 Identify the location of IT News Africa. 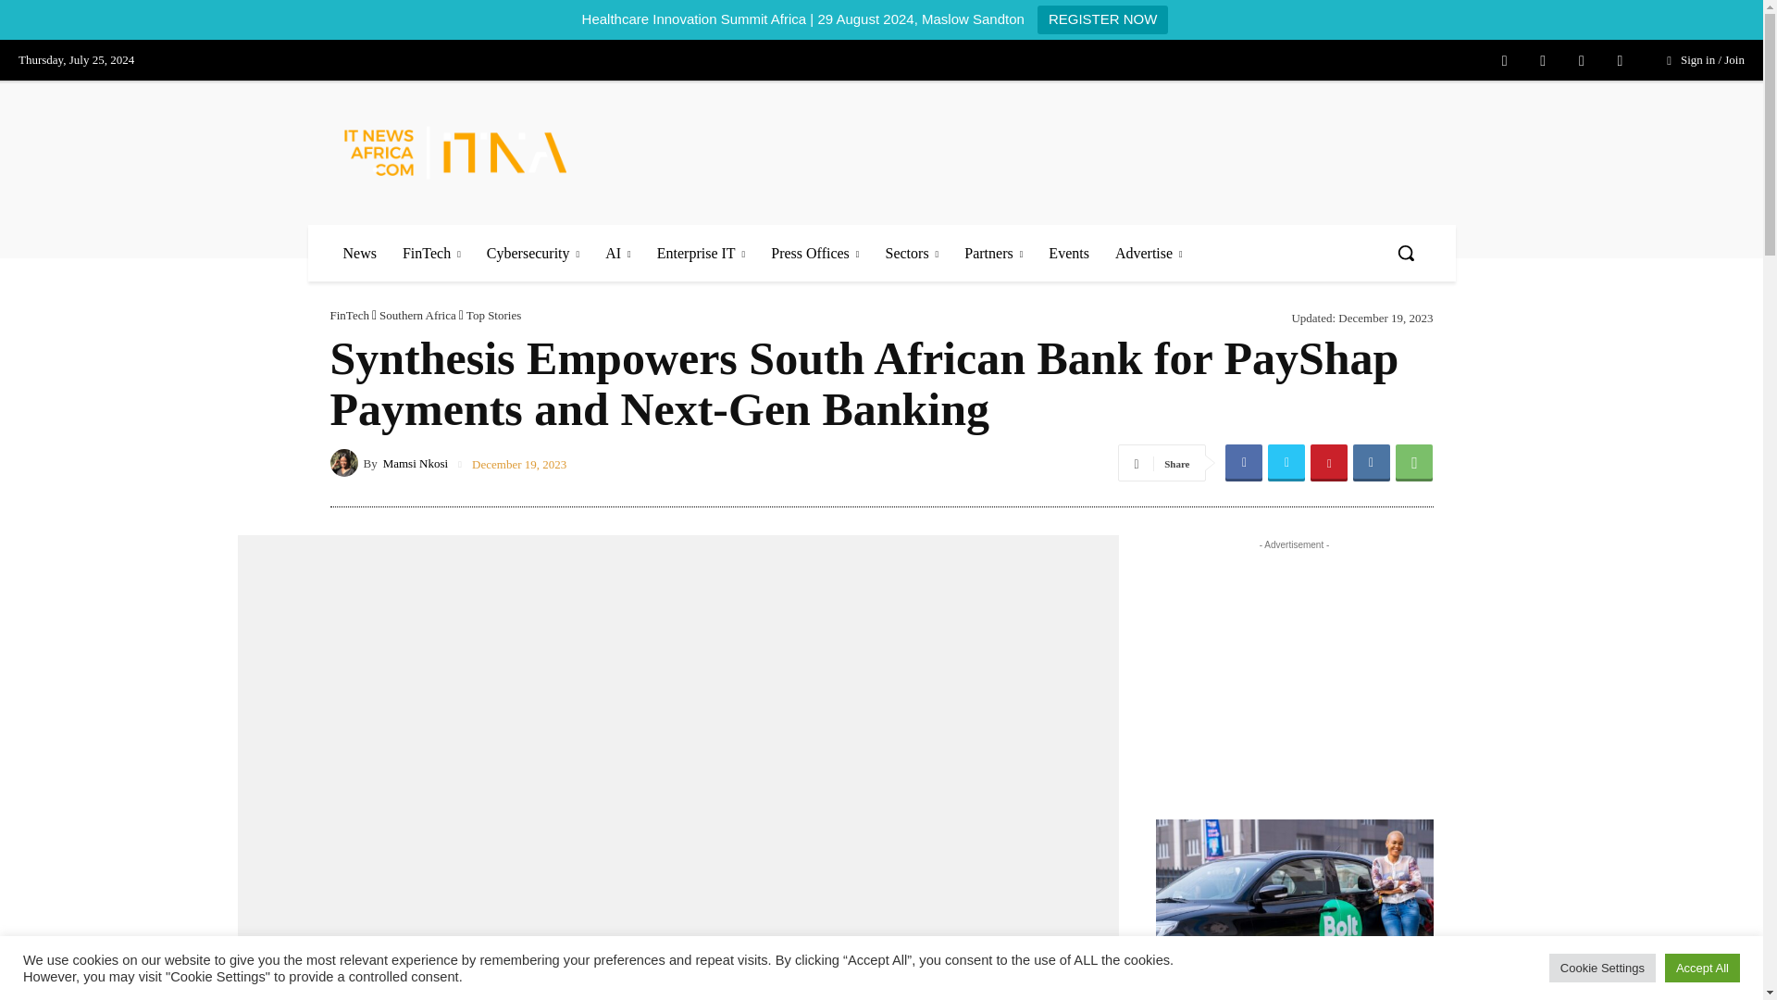
(478, 152).